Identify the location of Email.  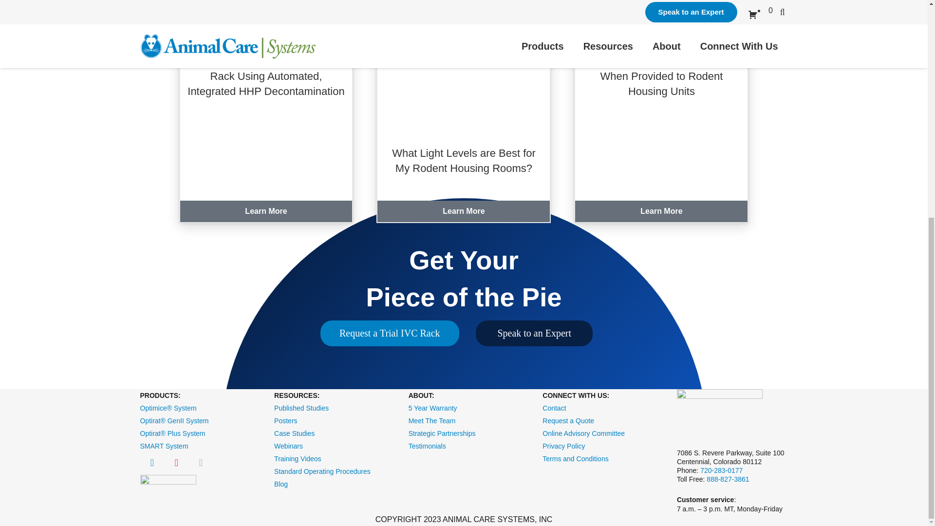
(201, 463).